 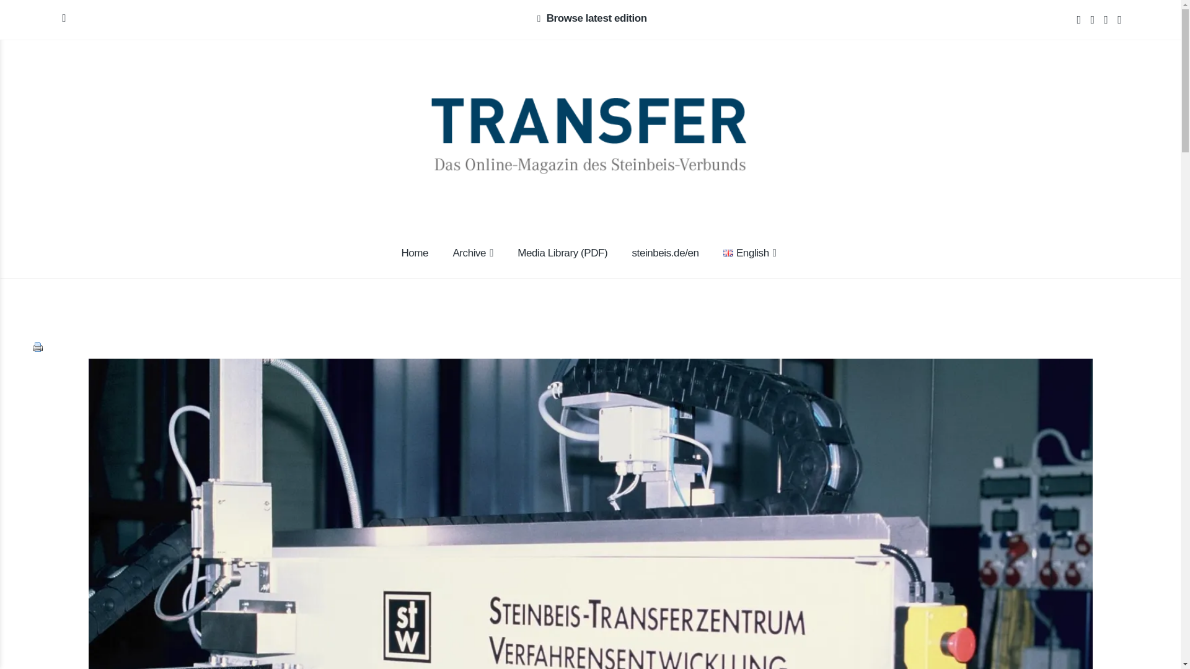 What do you see at coordinates (322, 147) in the screenshot?
I see `Steinbeis Transfer-Magazin` at bounding box center [322, 147].